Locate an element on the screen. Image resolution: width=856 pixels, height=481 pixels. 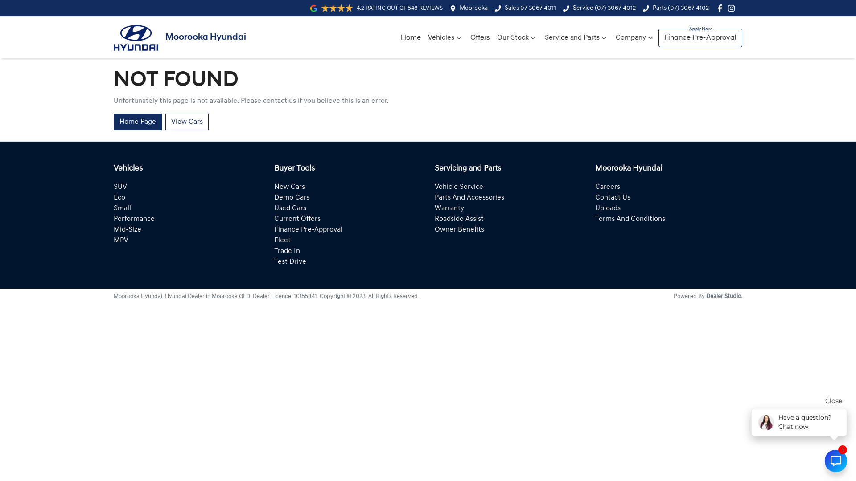
Service (07) 3067 4012 is located at coordinates (605, 8).